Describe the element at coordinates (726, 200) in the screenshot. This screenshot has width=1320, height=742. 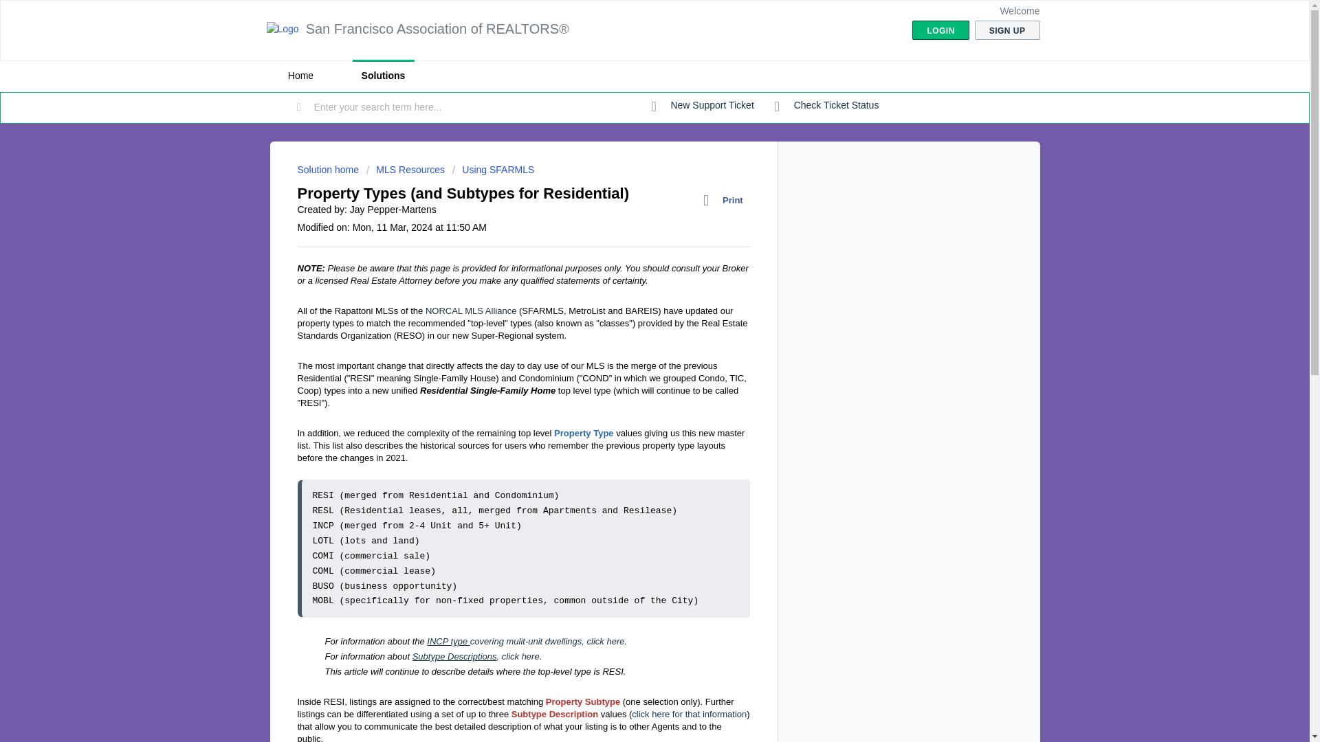
I see `Print this Article` at that location.